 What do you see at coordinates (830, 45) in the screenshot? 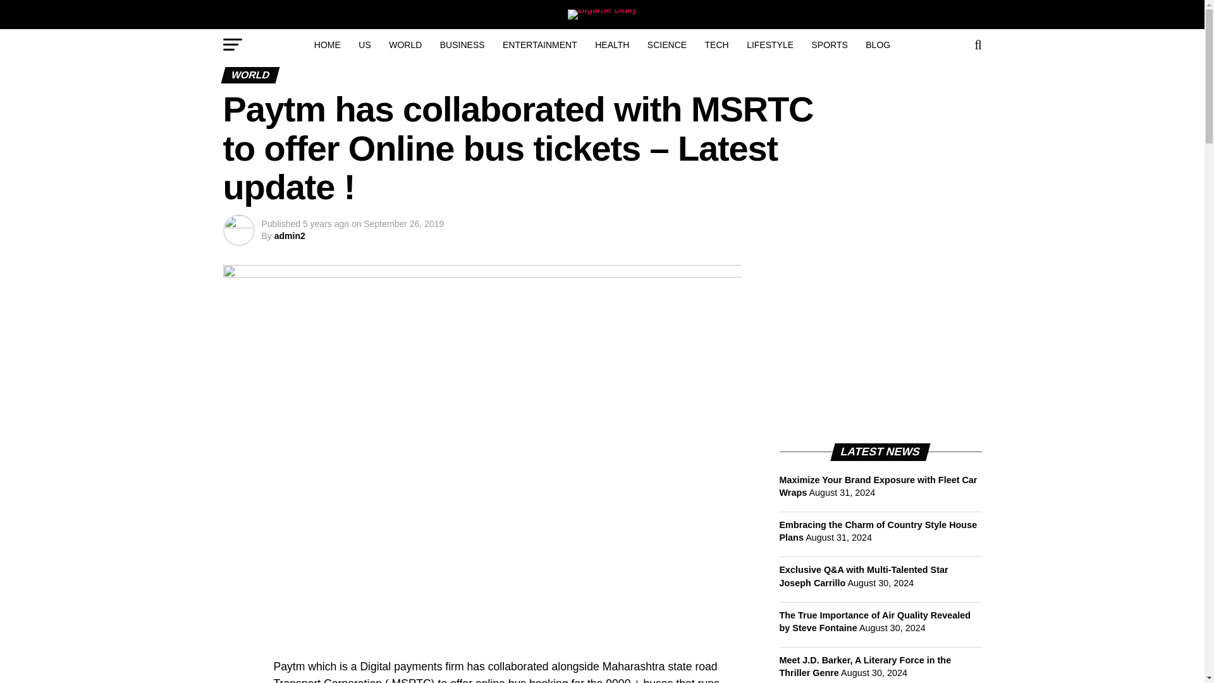
I see `SPORTS` at bounding box center [830, 45].